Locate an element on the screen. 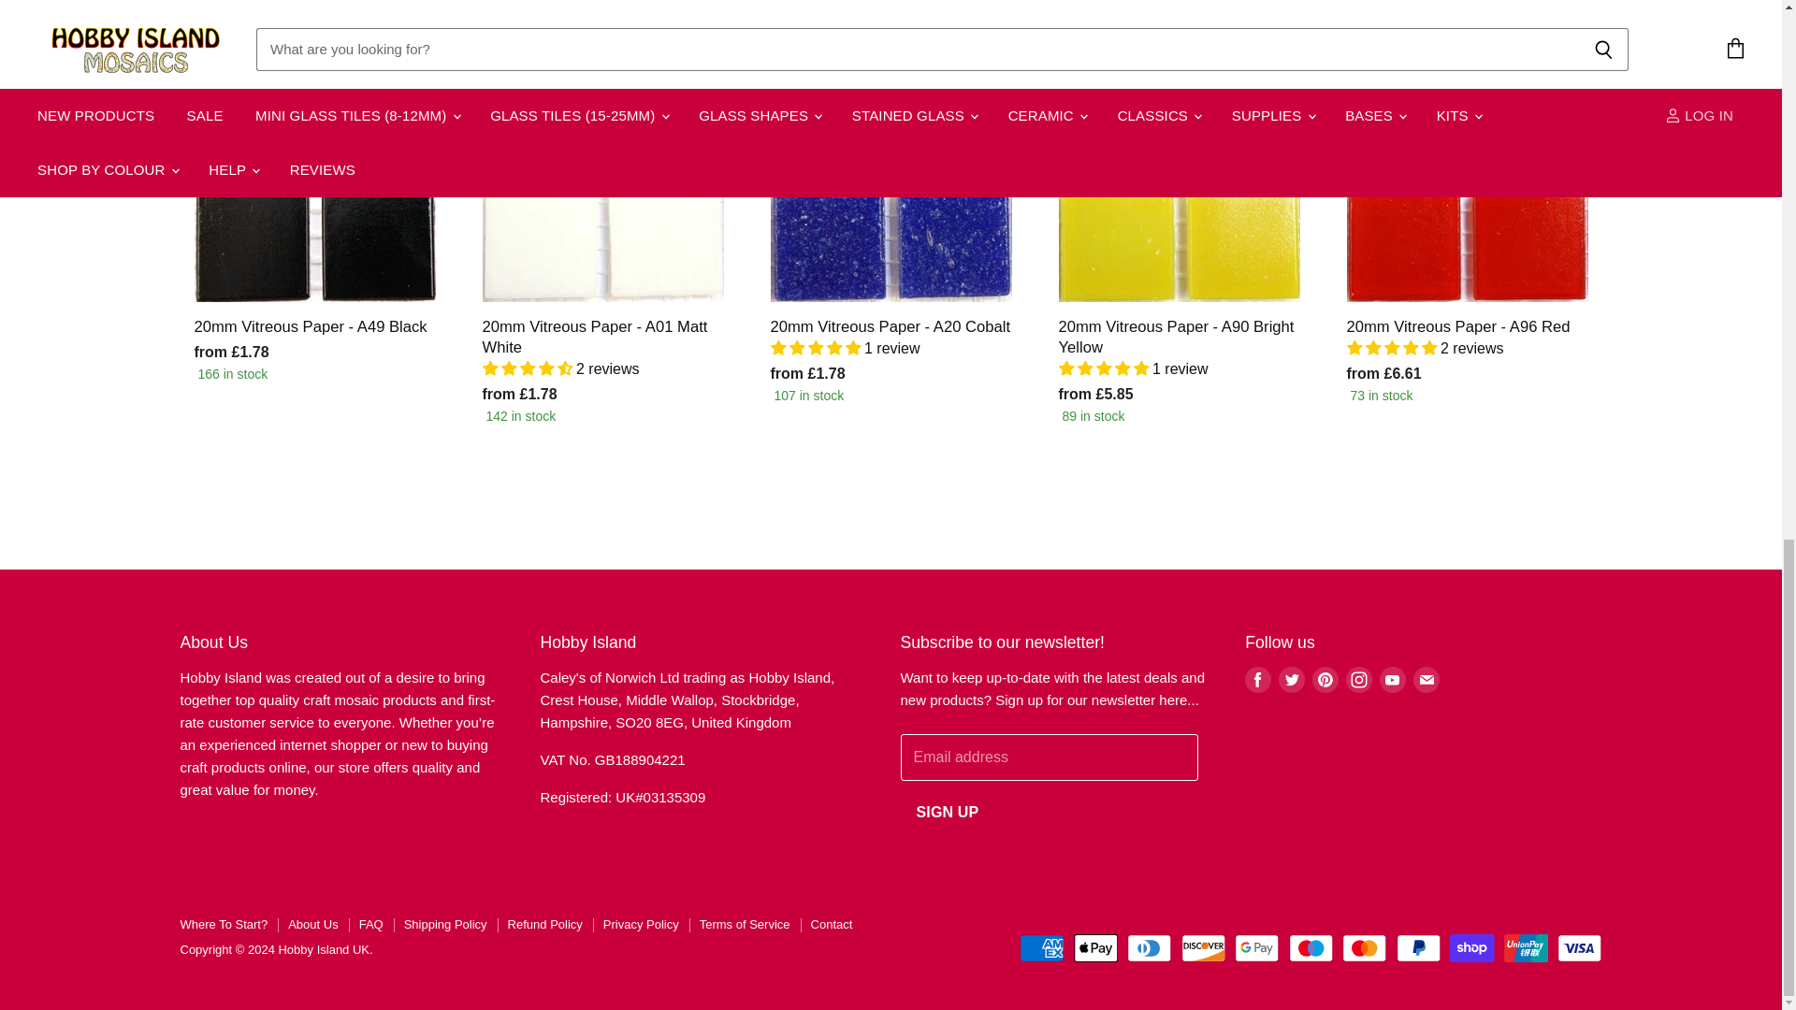 This screenshot has width=1796, height=1010. E-mail is located at coordinates (1427, 679).